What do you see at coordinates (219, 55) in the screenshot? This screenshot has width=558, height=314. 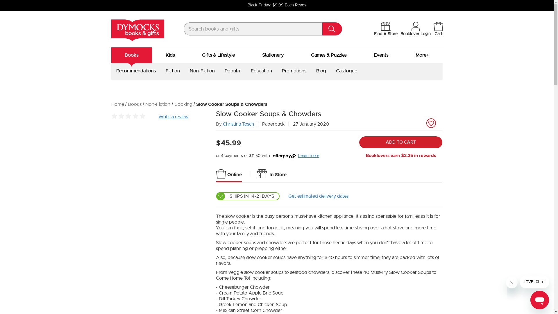 I see `Gifts & Lifestyle` at bounding box center [219, 55].